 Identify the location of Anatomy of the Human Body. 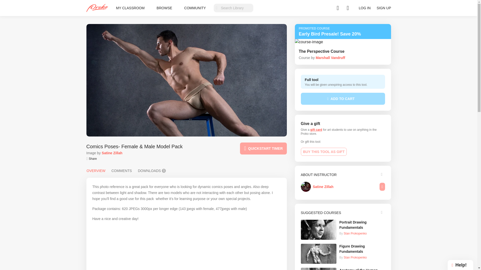
(362, 269).